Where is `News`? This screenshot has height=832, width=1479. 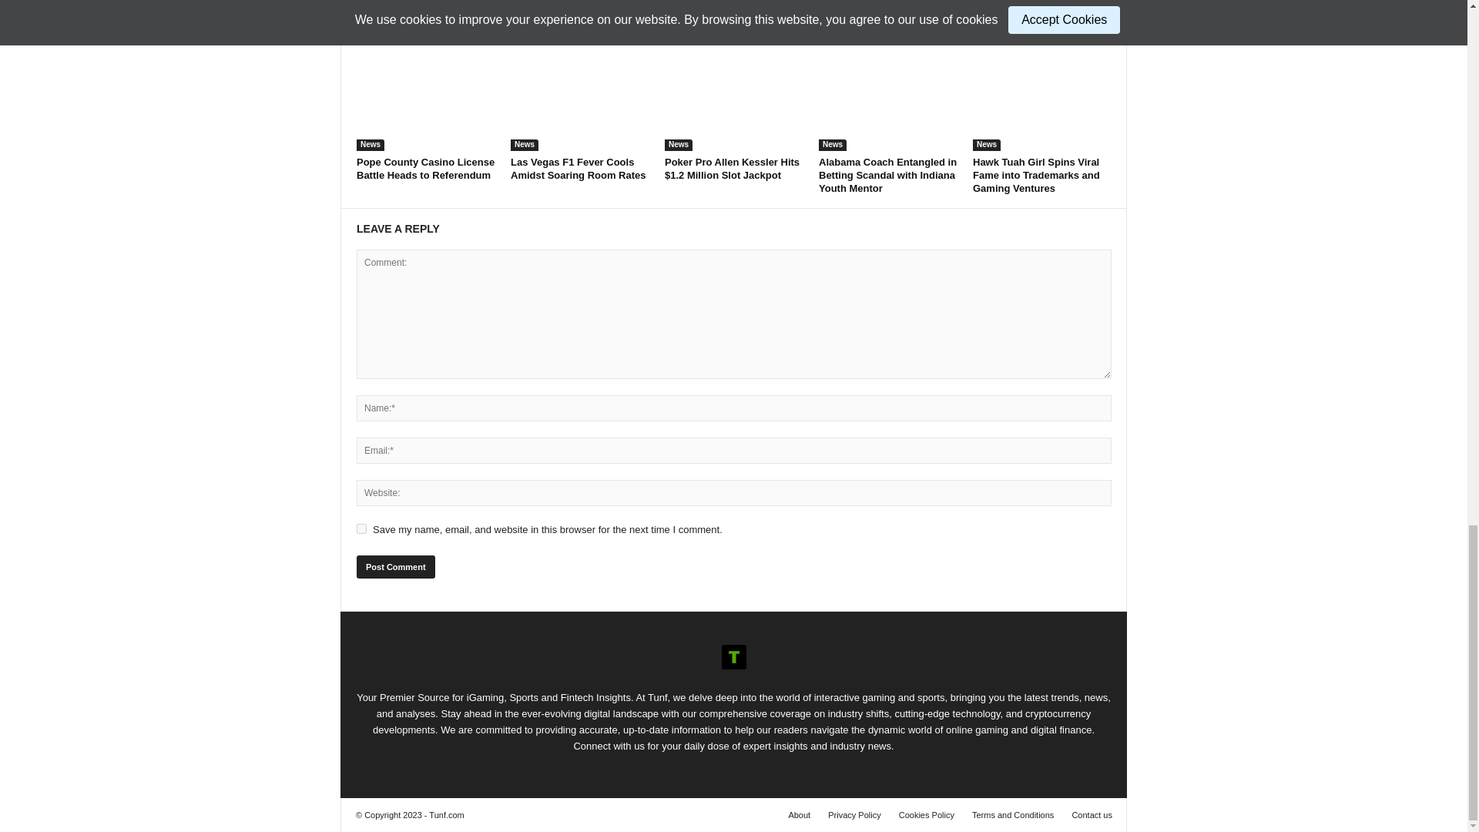
News is located at coordinates (678, 145).